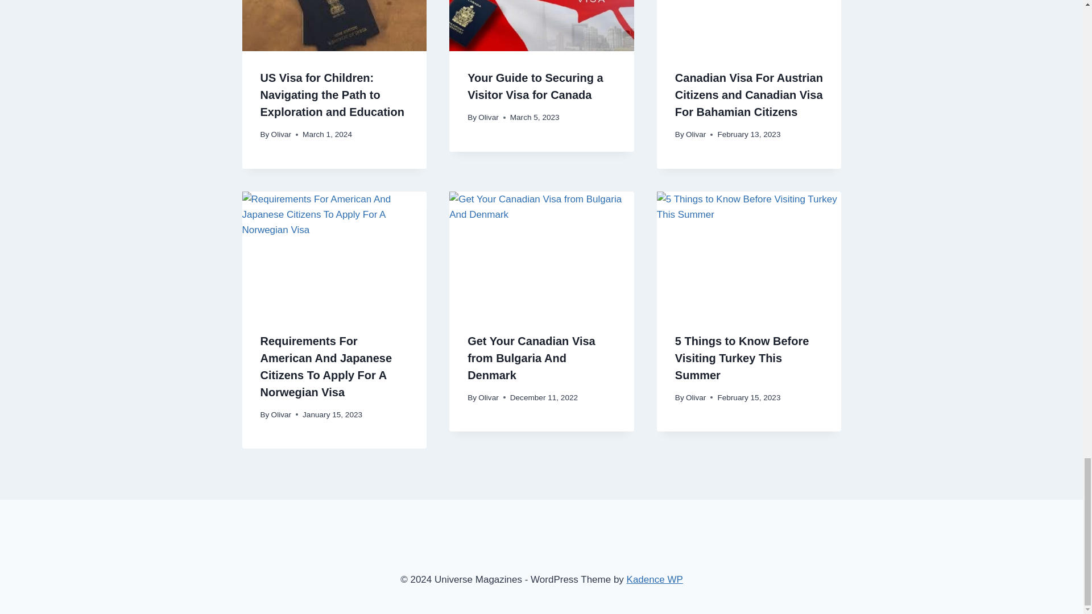 This screenshot has width=1092, height=614. What do you see at coordinates (488, 117) in the screenshot?
I see `Olivar` at bounding box center [488, 117].